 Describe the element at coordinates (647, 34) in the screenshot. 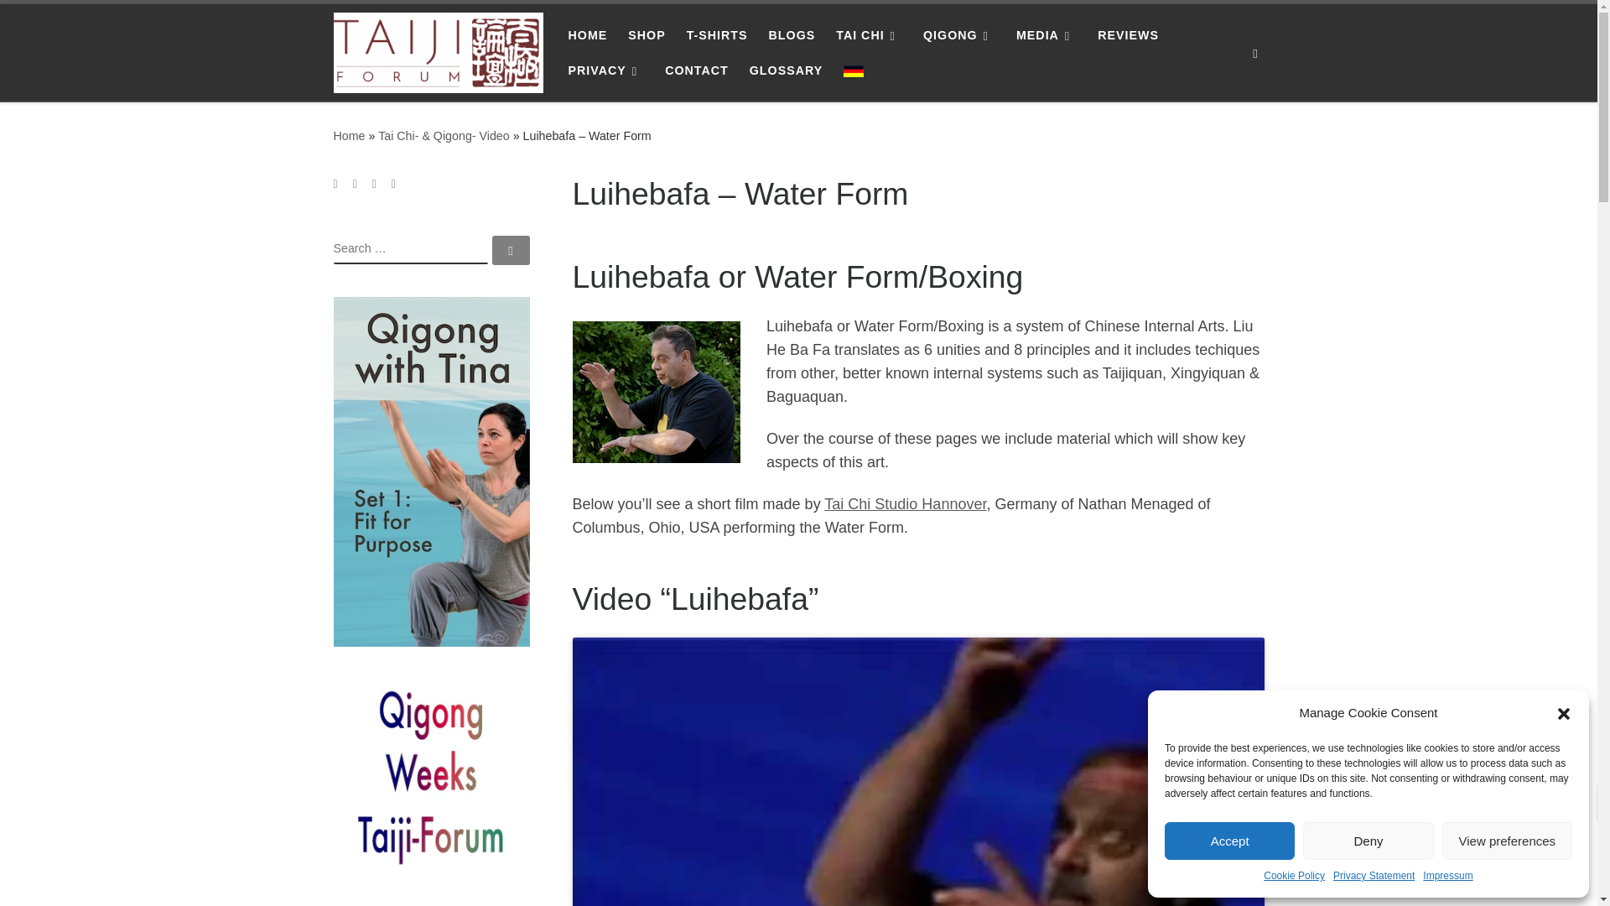

I see `SHOP` at that location.